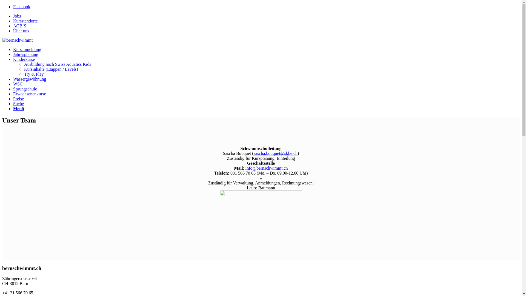  Describe the element at coordinates (266, 168) in the screenshot. I see `info@bernschwimmt.ch` at that location.